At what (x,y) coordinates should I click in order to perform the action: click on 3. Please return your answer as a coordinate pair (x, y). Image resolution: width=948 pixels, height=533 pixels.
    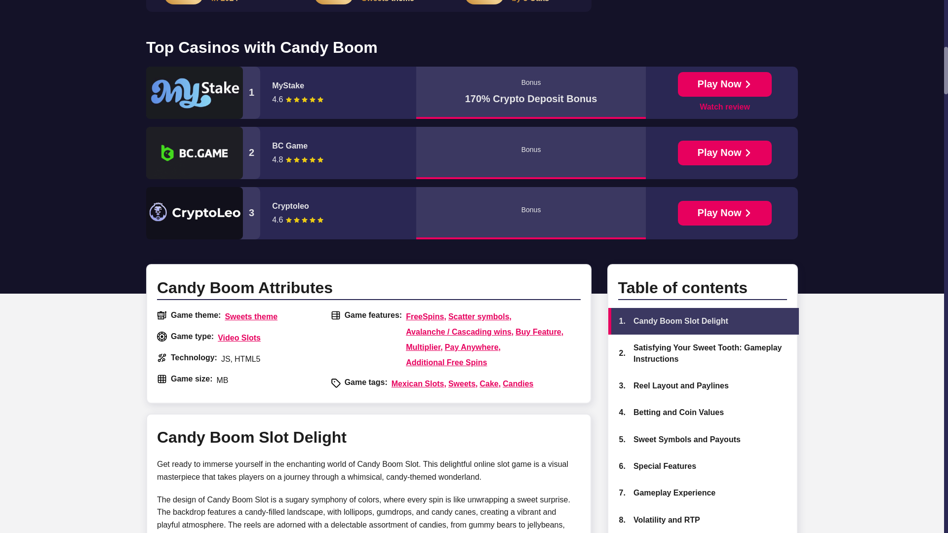
    Looking at the image, I should click on (202, 213).